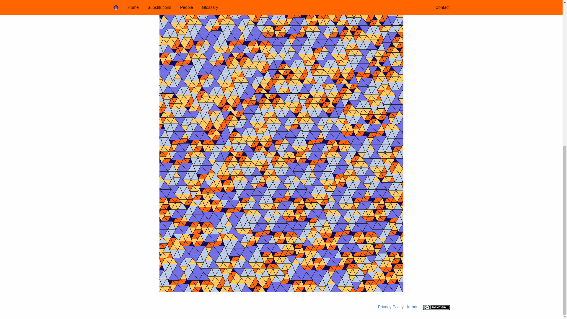  What do you see at coordinates (413, 307) in the screenshot?
I see `Imprint` at bounding box center [413, 307].